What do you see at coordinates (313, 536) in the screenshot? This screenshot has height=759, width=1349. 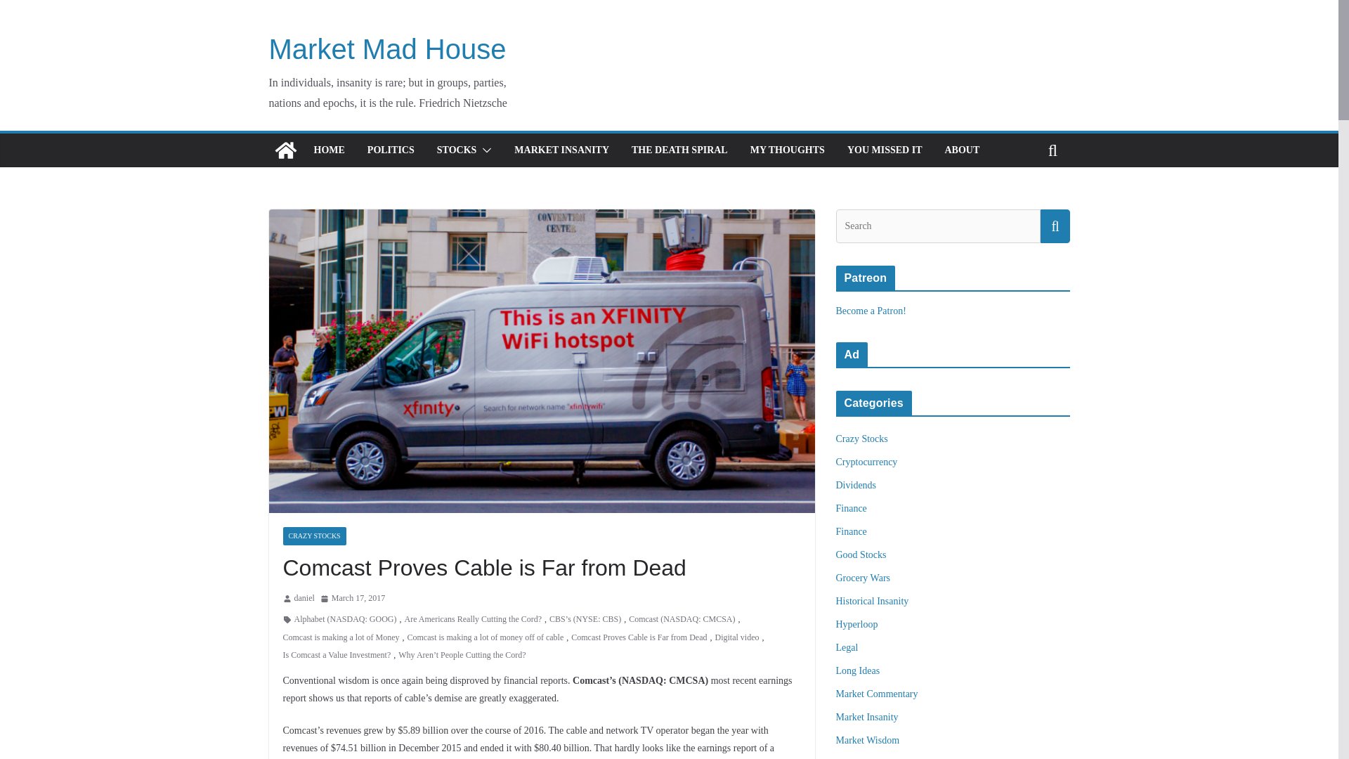 I see `CRAZY STOCKS` at bounding box center [313, 536].